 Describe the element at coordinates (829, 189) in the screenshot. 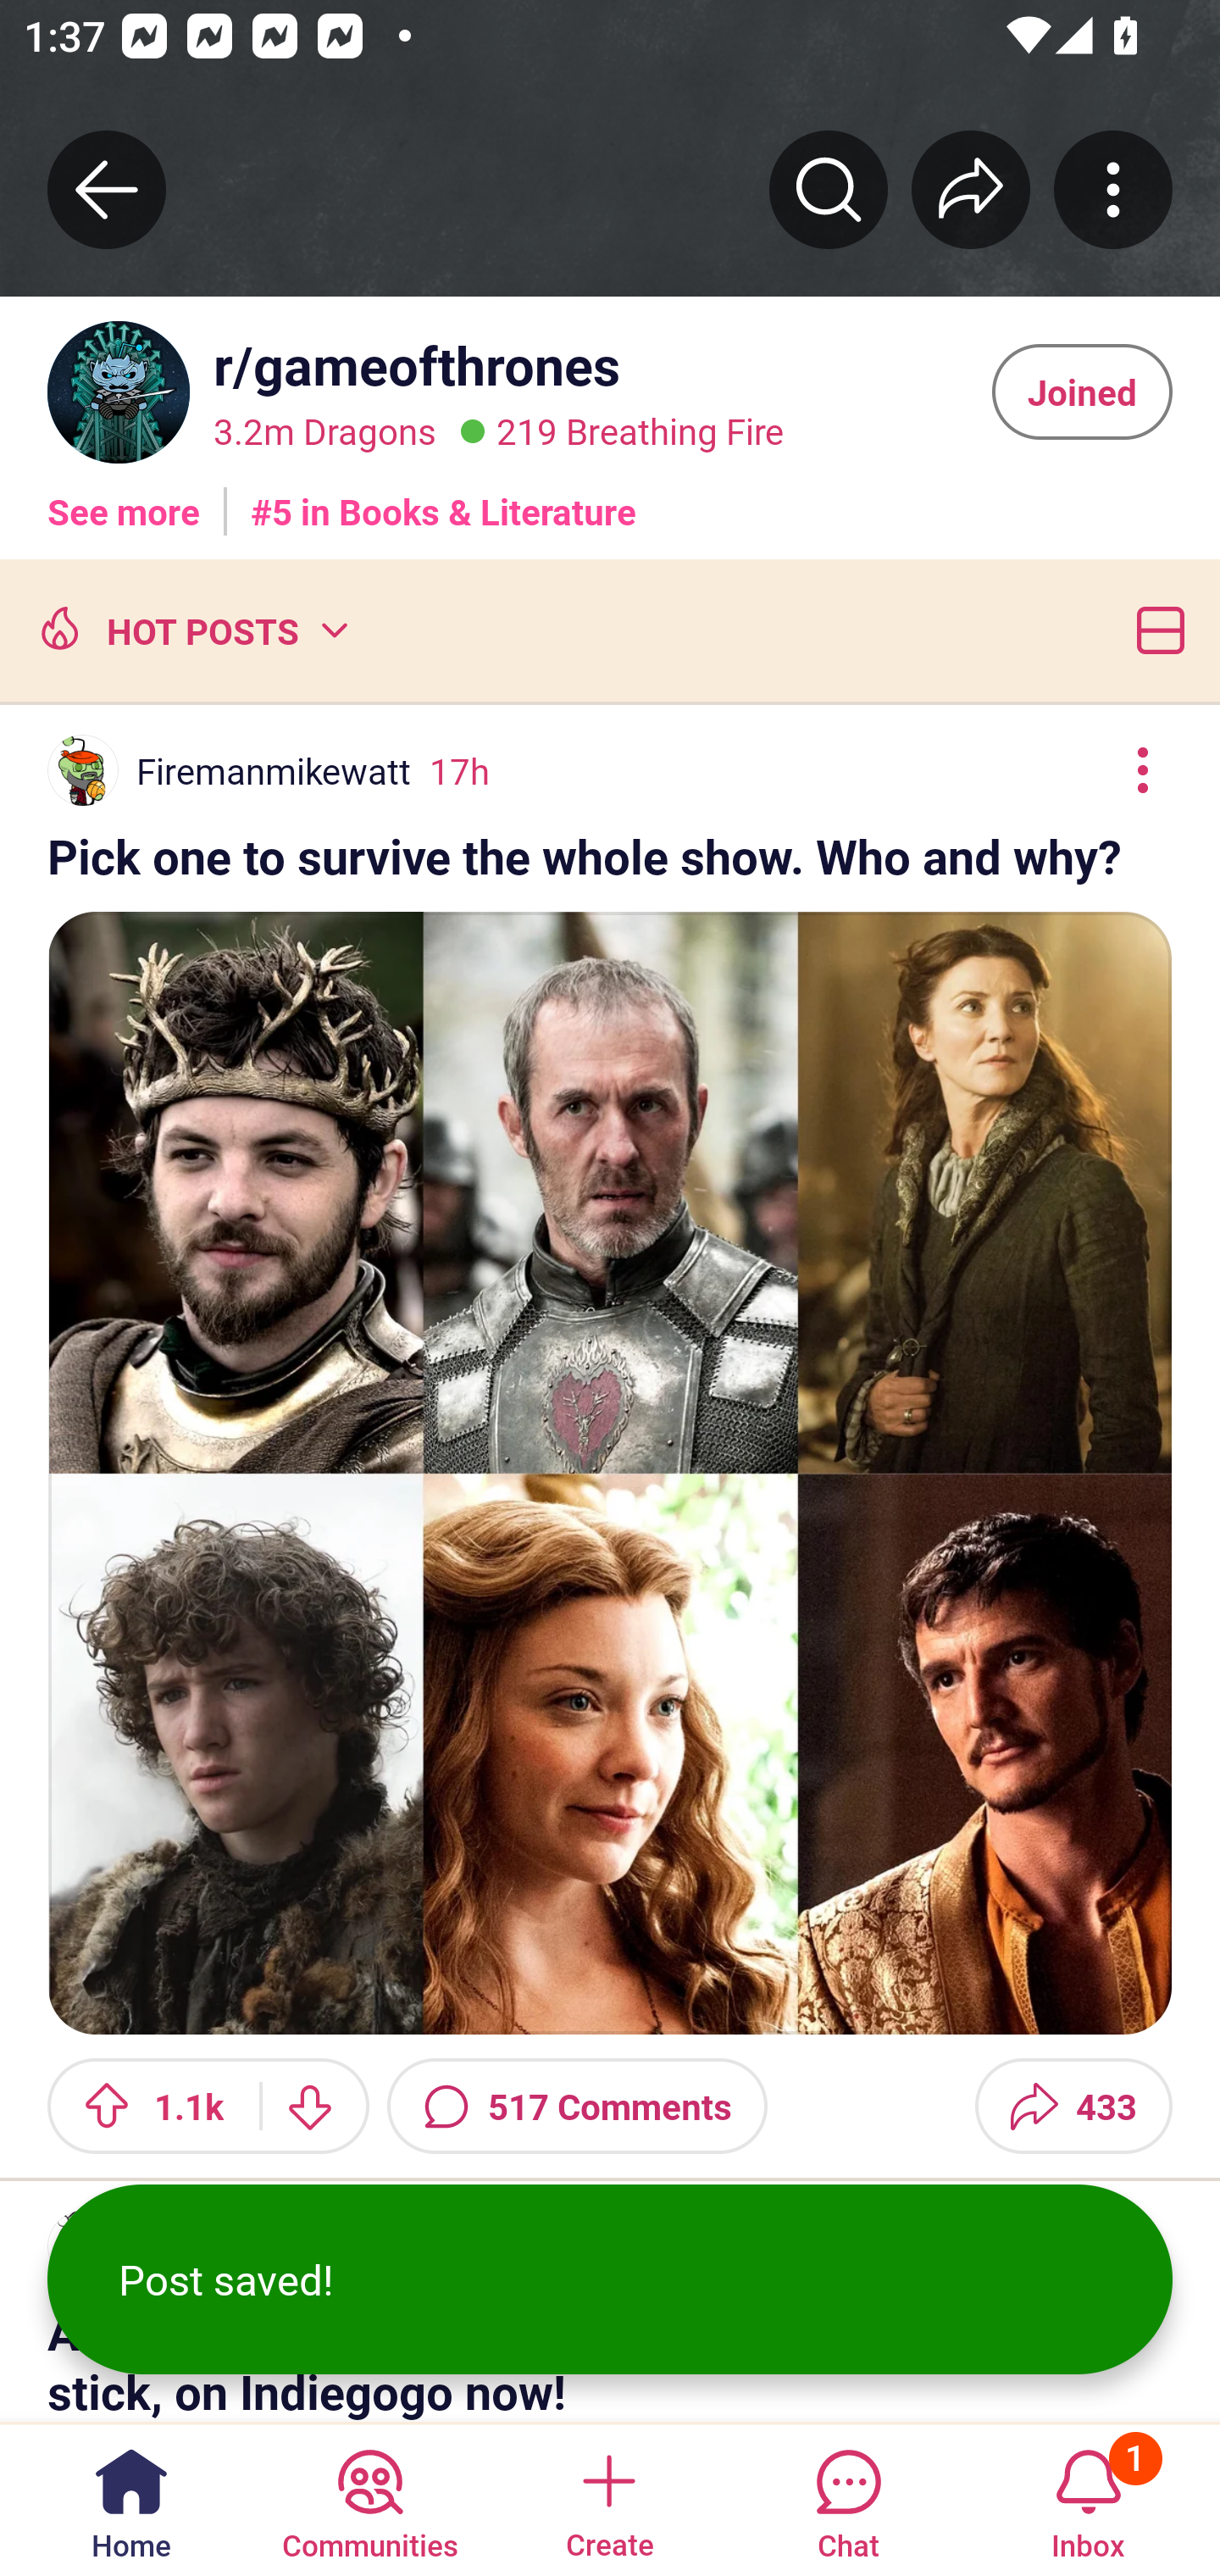

I see `Search r/﻿gameofthrones` at that location.